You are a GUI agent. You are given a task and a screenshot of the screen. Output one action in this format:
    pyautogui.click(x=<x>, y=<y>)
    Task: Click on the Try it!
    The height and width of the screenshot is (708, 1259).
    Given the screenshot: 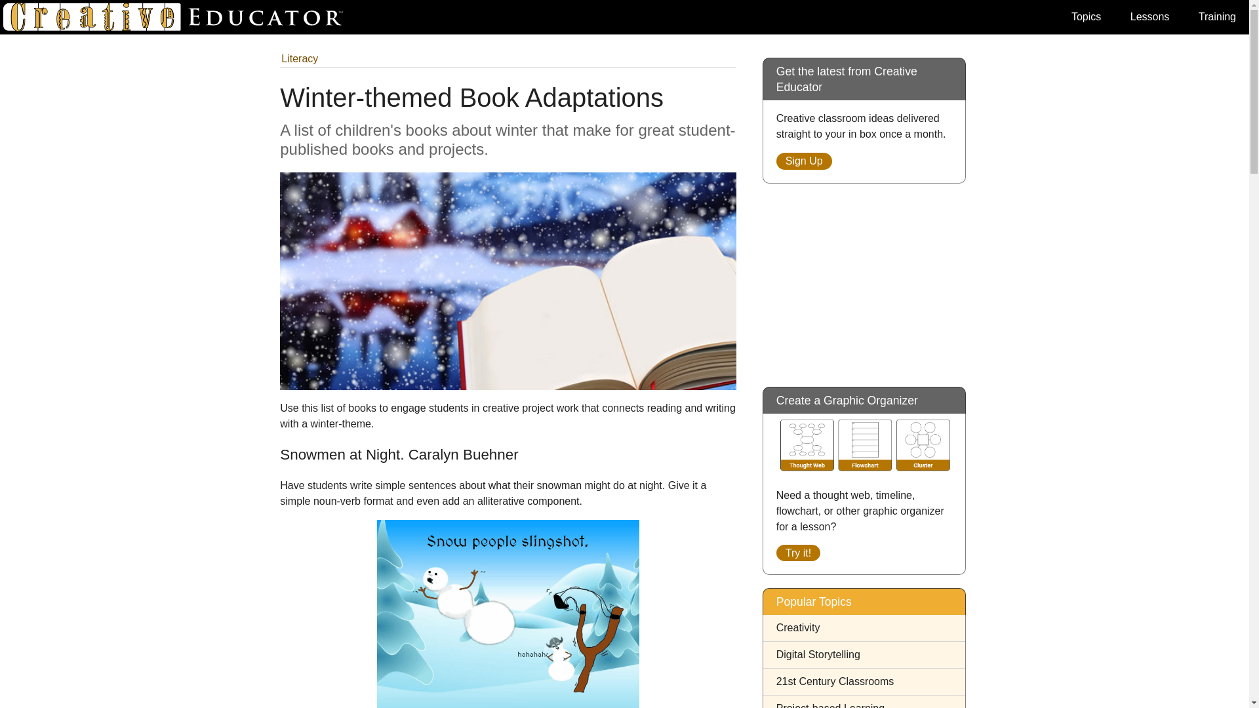 What is the action you would take?
    pyautogui.click(x=799, y=553)
    